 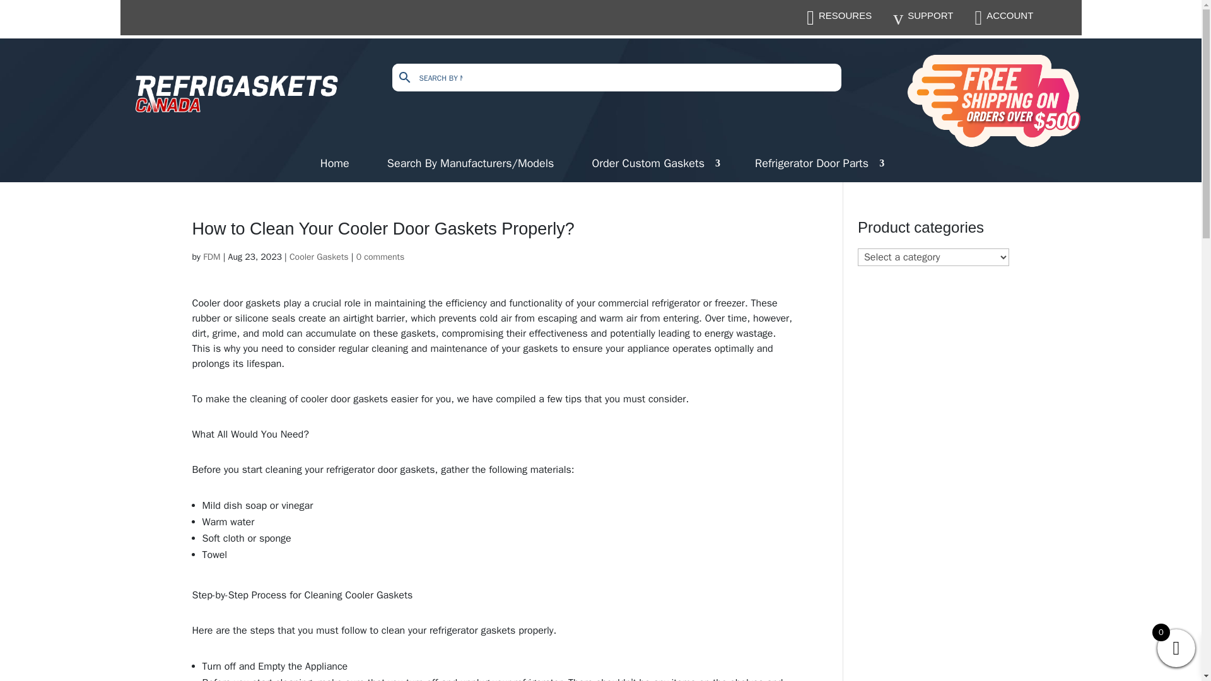 I want to click on FDM, so click(x=212, y=256).